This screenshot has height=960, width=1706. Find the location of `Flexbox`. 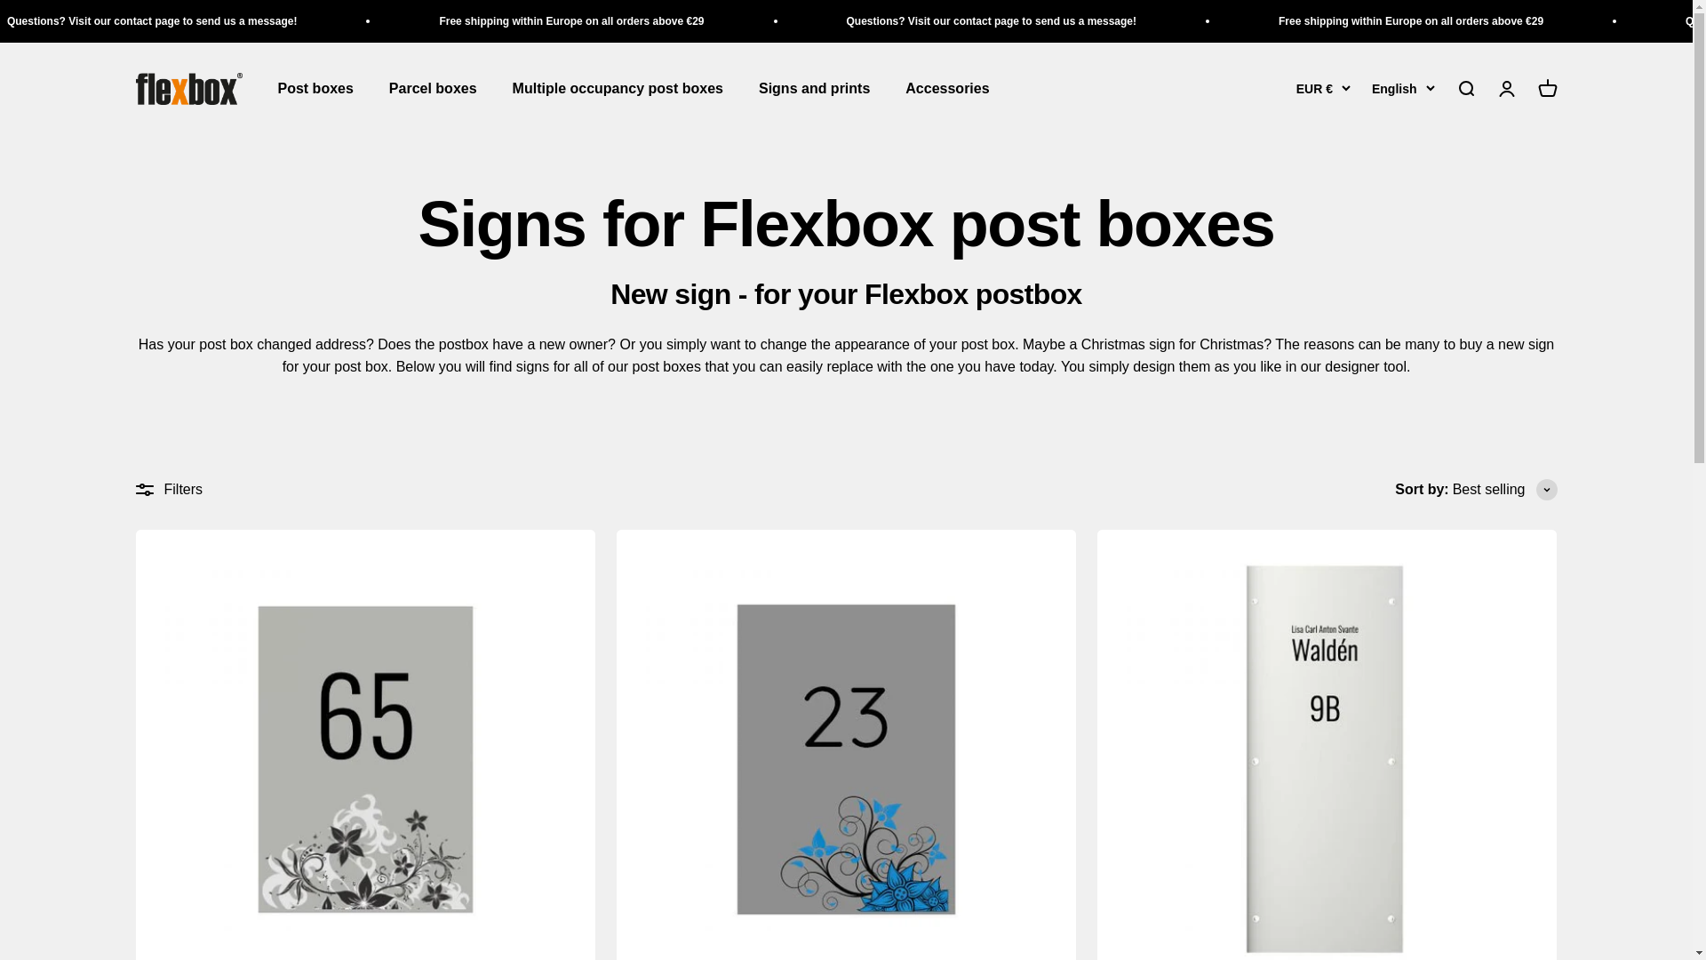

Flexbox is located at coordinates (188, 89).